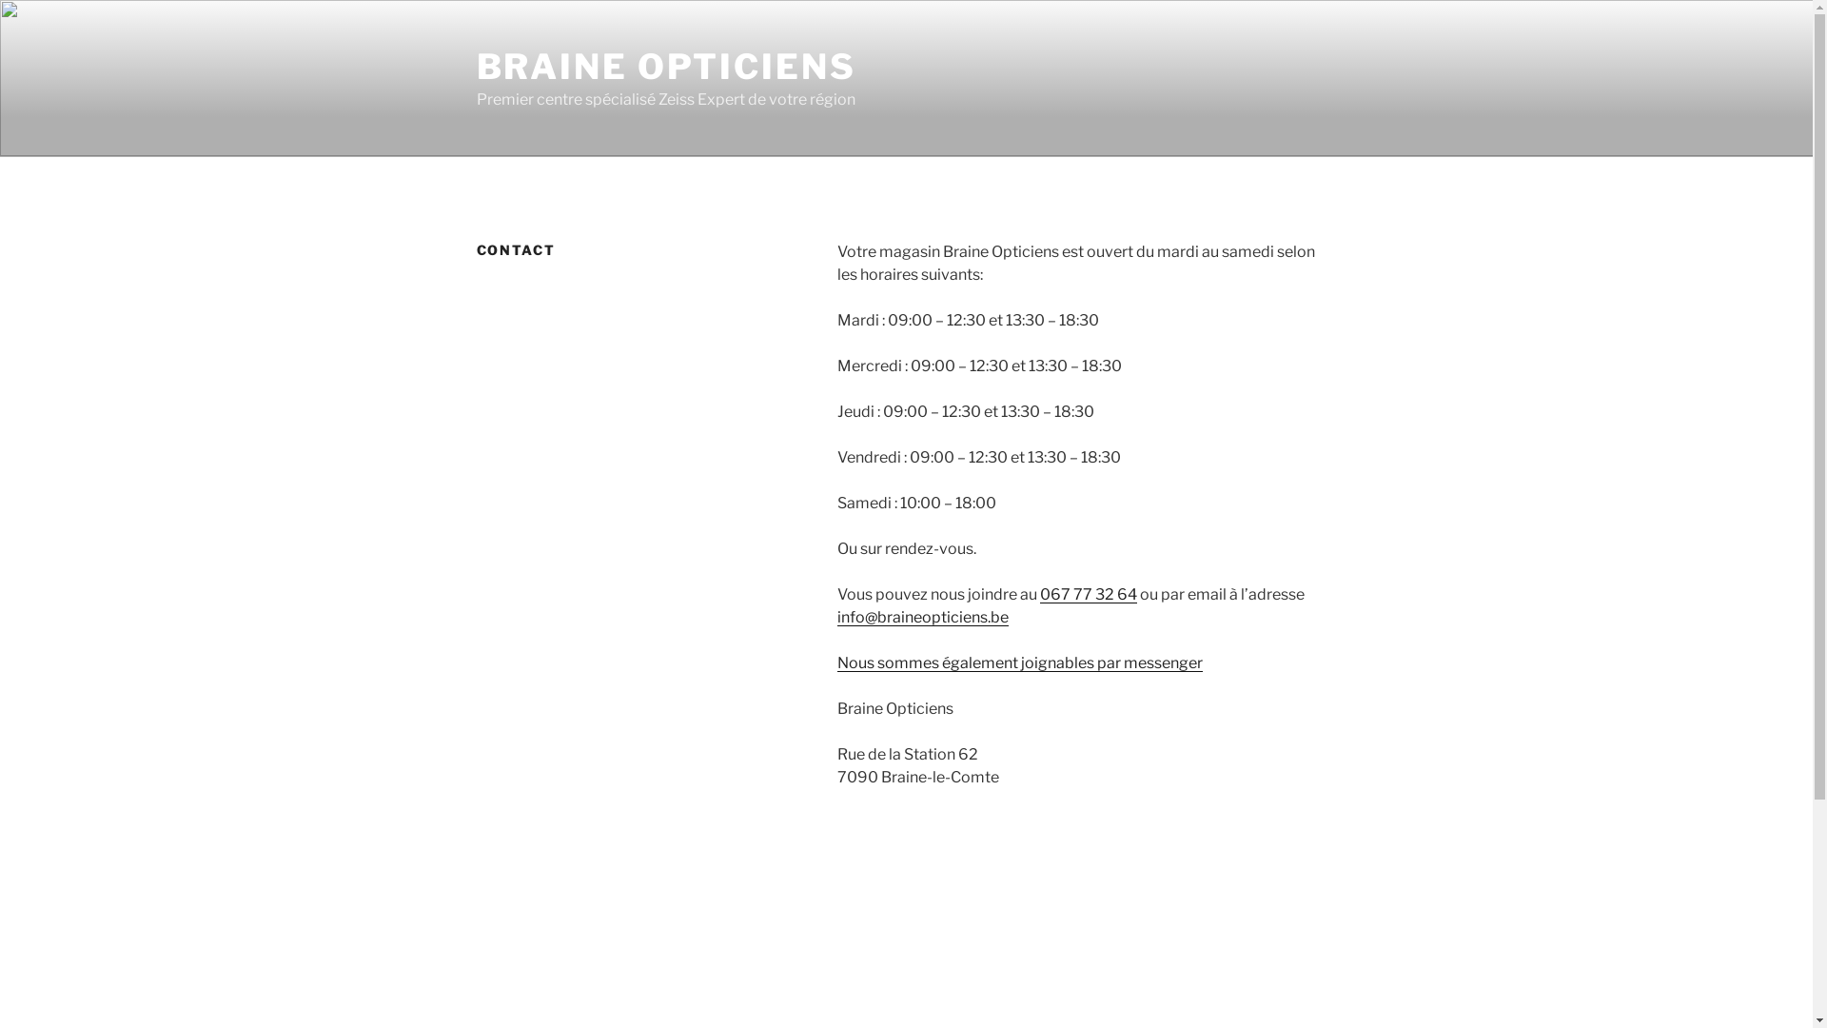 Image resolution: width=1827 pixels, height=1028 pixels. What do you see at coordinates (0, 0) in the screenshot?
I see `Aller au contenu principal` at bounding box center [0, 0].